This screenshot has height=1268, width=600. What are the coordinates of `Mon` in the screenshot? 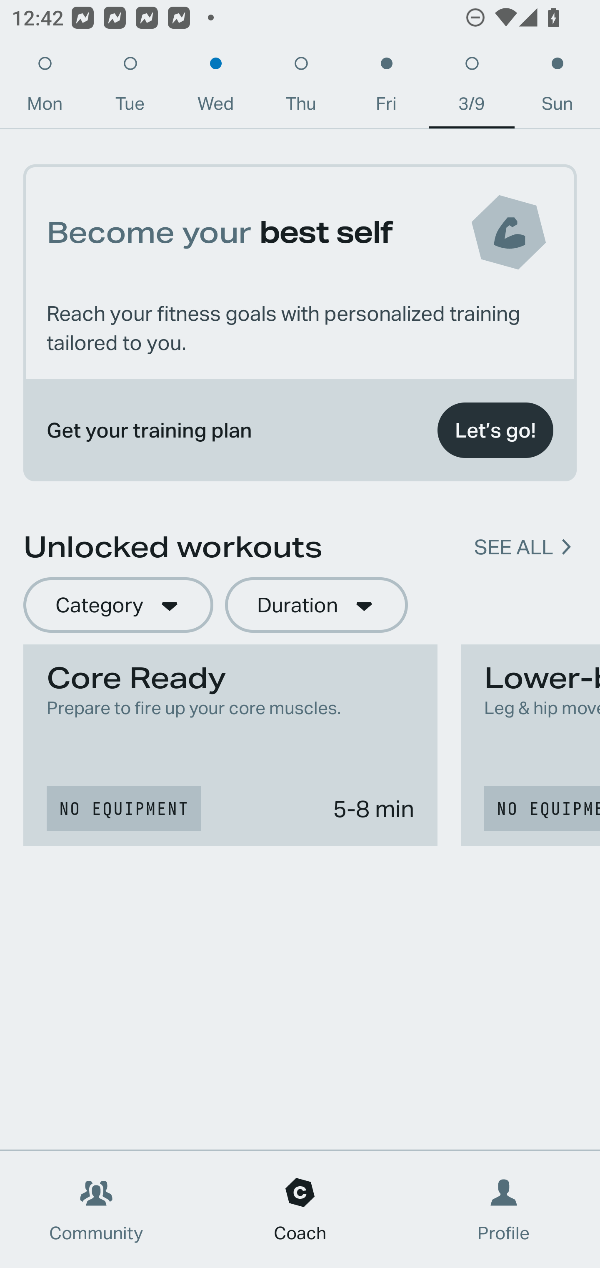 It's located at (45, 88).